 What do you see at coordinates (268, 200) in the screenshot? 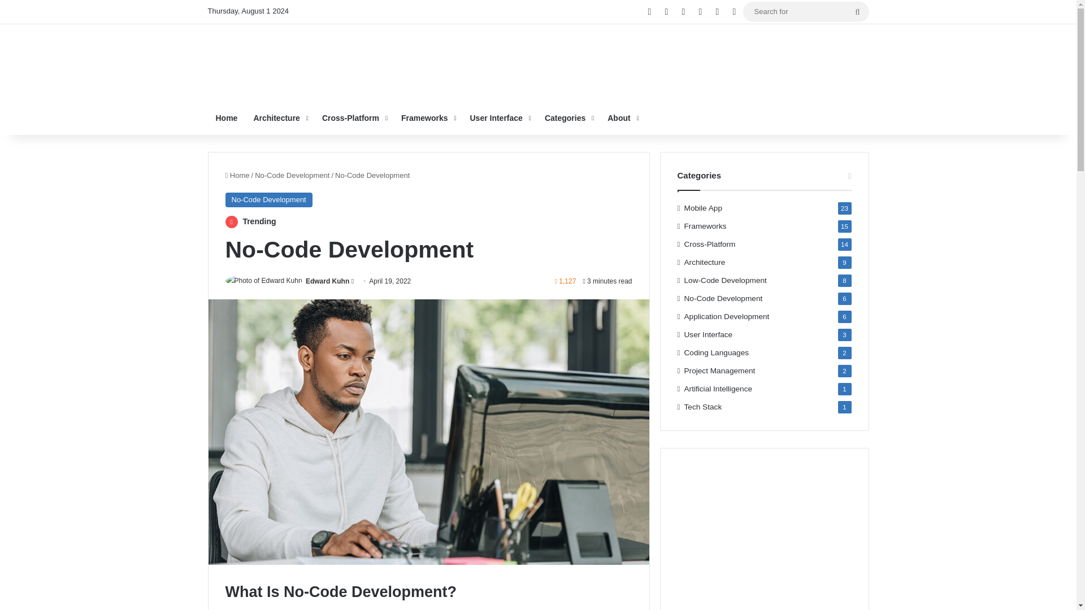
I see `No-Code Development` at bounding box center [268, 200].